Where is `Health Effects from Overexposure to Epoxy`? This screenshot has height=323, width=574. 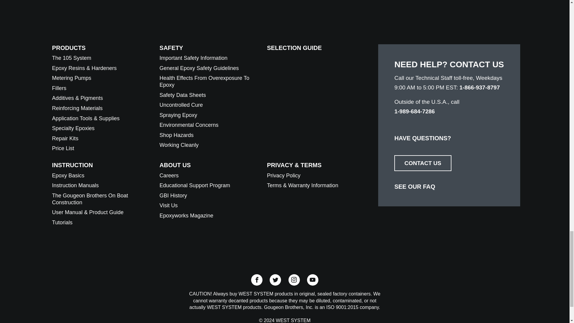
Health Effects from Overexposure to Epoxy is located at coordinates (204, 81).